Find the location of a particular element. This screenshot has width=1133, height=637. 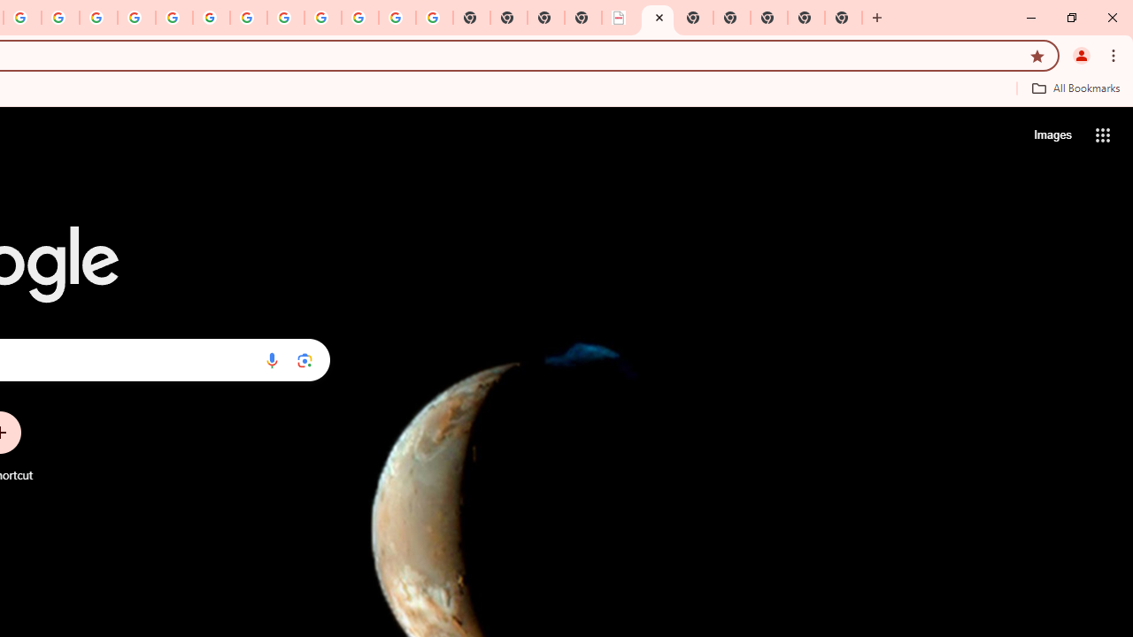

Privacy Help Center - Policies Help is located at coordinates (98, 18).